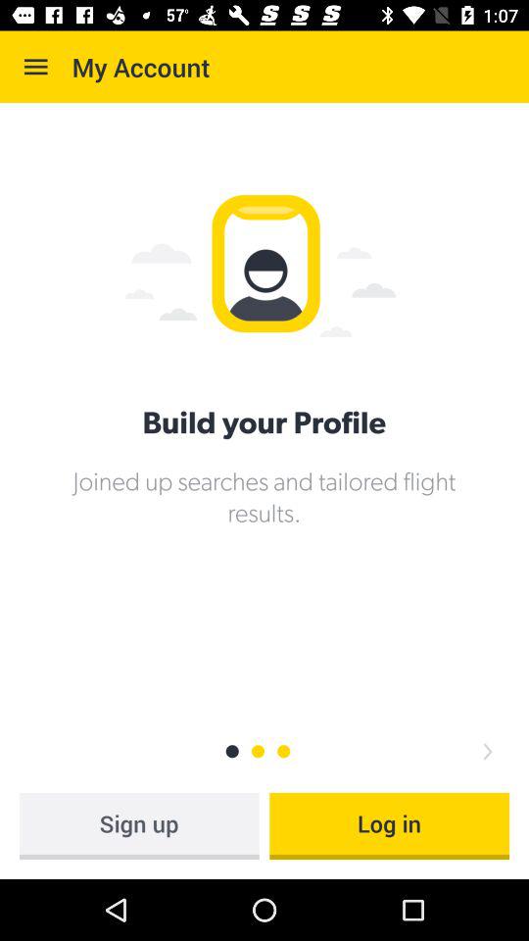 The height and width of the screenshot is (941, 529). Describe the element at coordinates (35, 67) in the screenshot. I see `launch the item next to my account item` at that location.